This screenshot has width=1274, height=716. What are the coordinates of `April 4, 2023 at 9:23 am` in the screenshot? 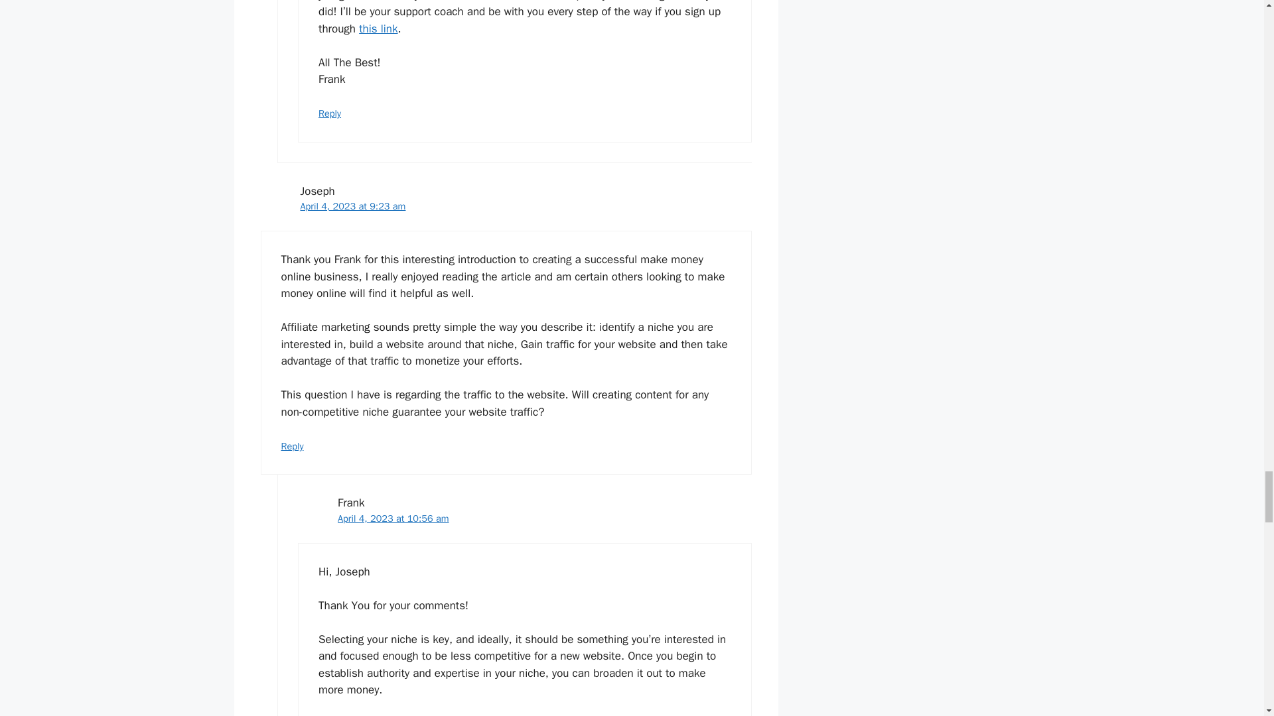 It's located at (352, 206).